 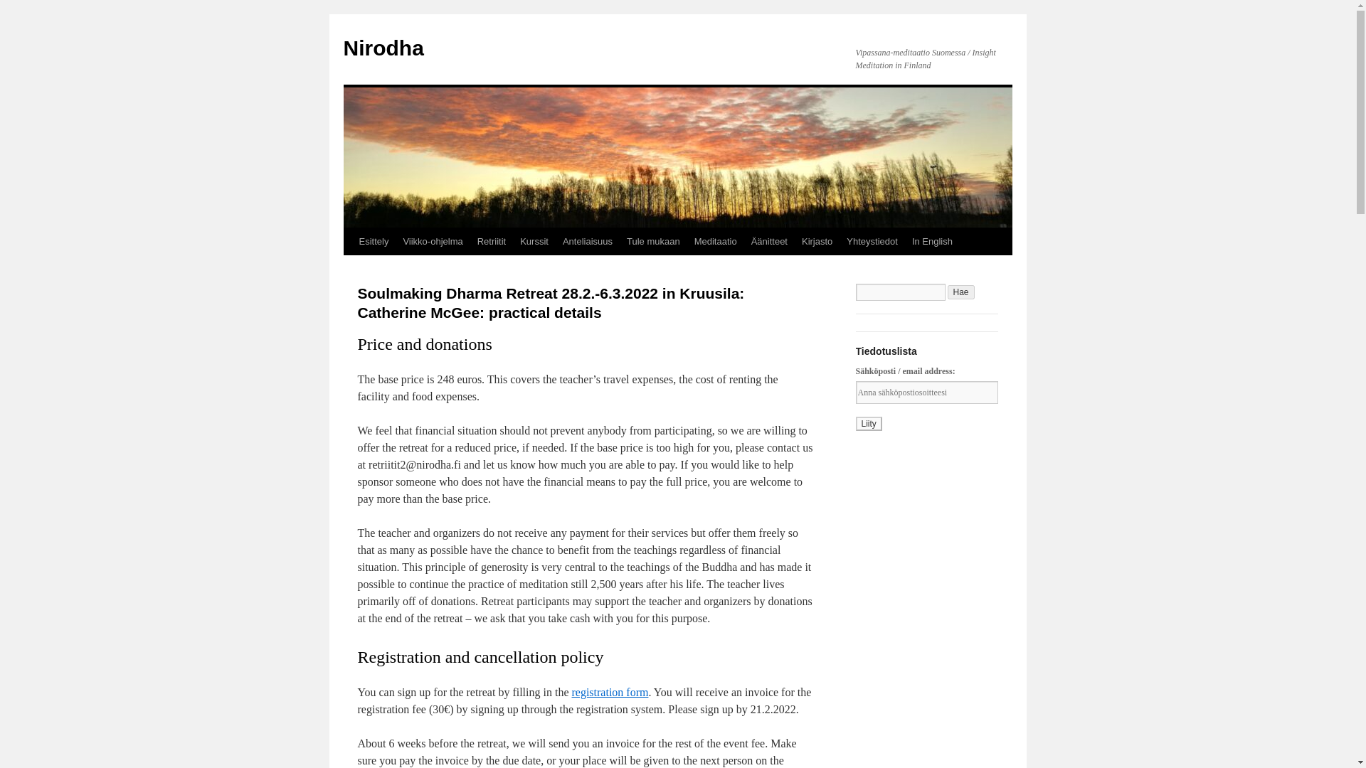 What do you see at coordinates (961, 292) in the screenshot?
I see `Hae` at bounding box center [961, 292].